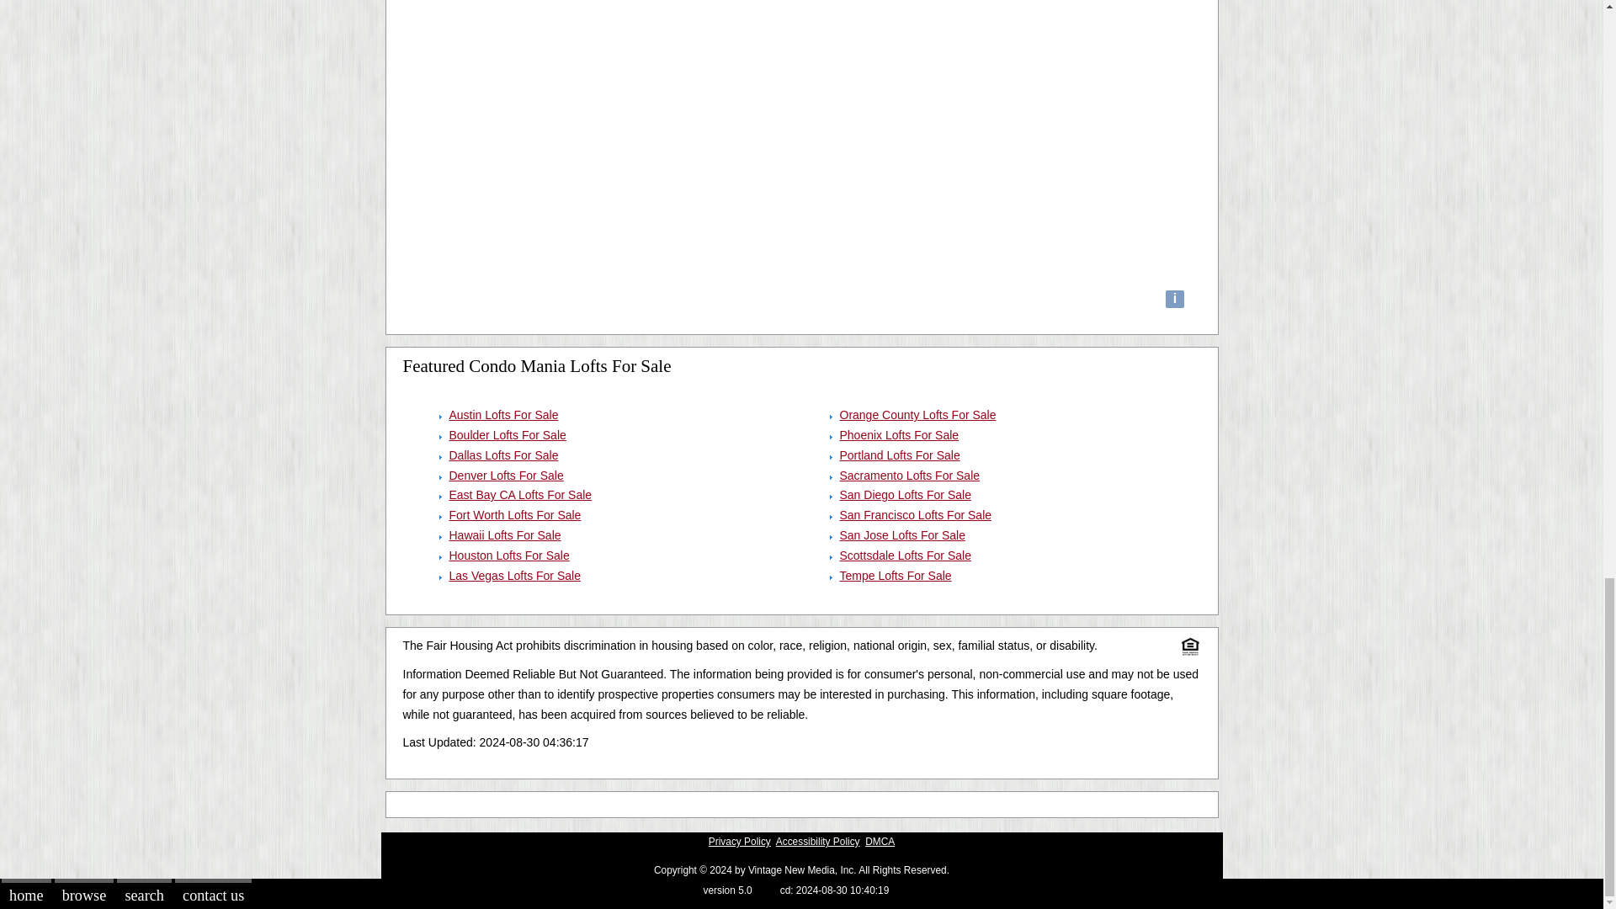 The image size is (1616, 909). What do you see at coordinates (503, 454) in the screenshot?
I see `Dallas Lofts For Sale` at bounding box center [503, 454].